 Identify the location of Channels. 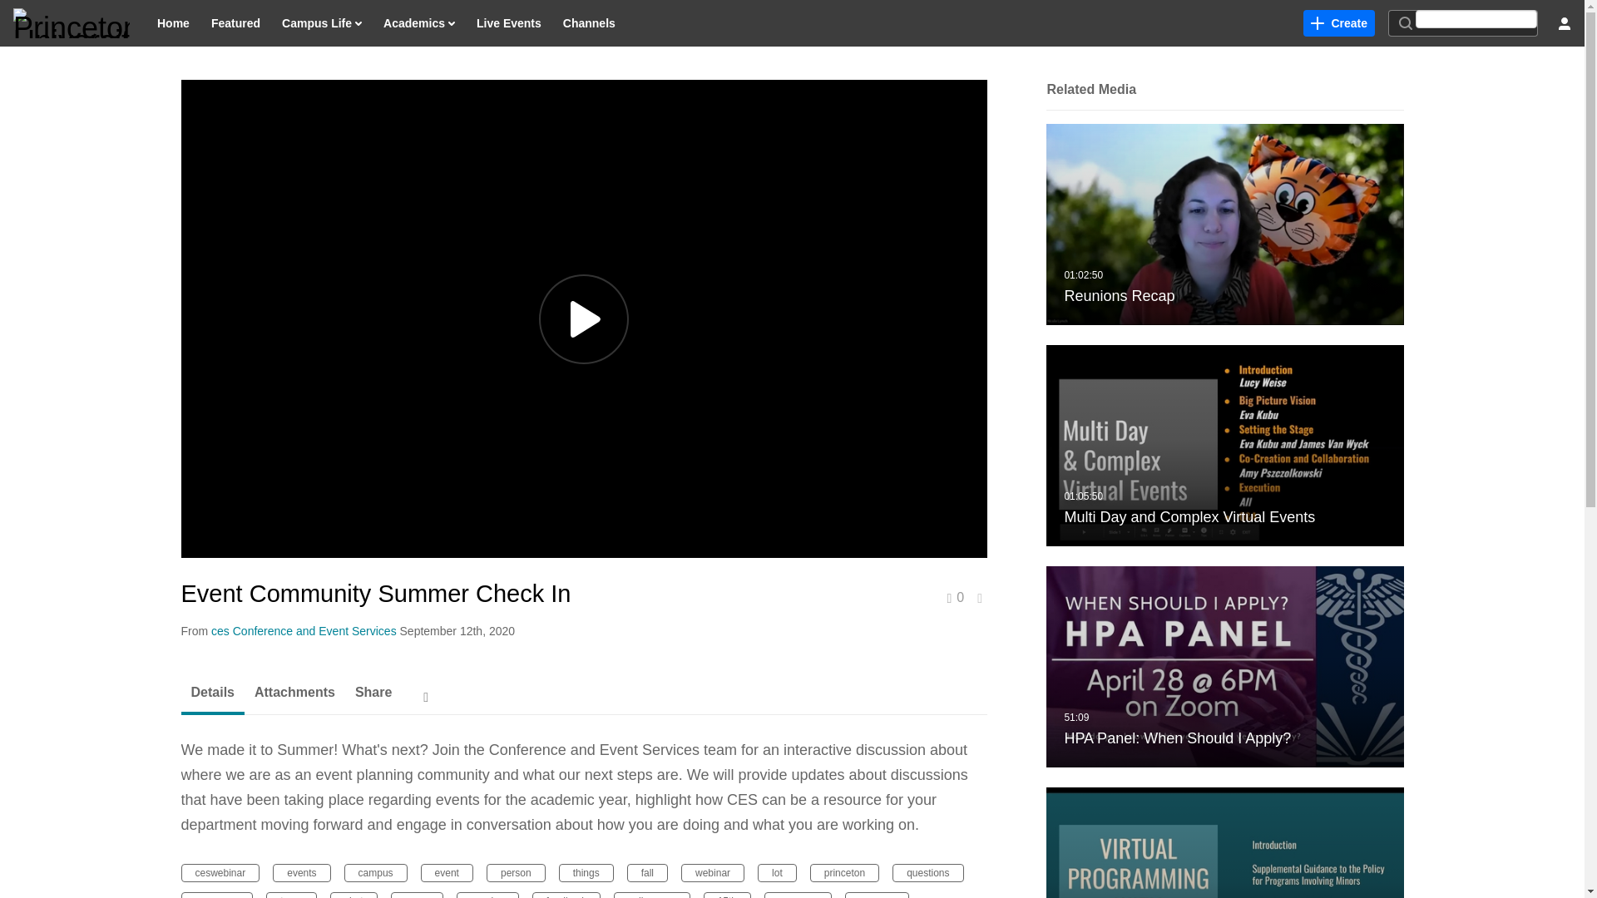
(589, 23).